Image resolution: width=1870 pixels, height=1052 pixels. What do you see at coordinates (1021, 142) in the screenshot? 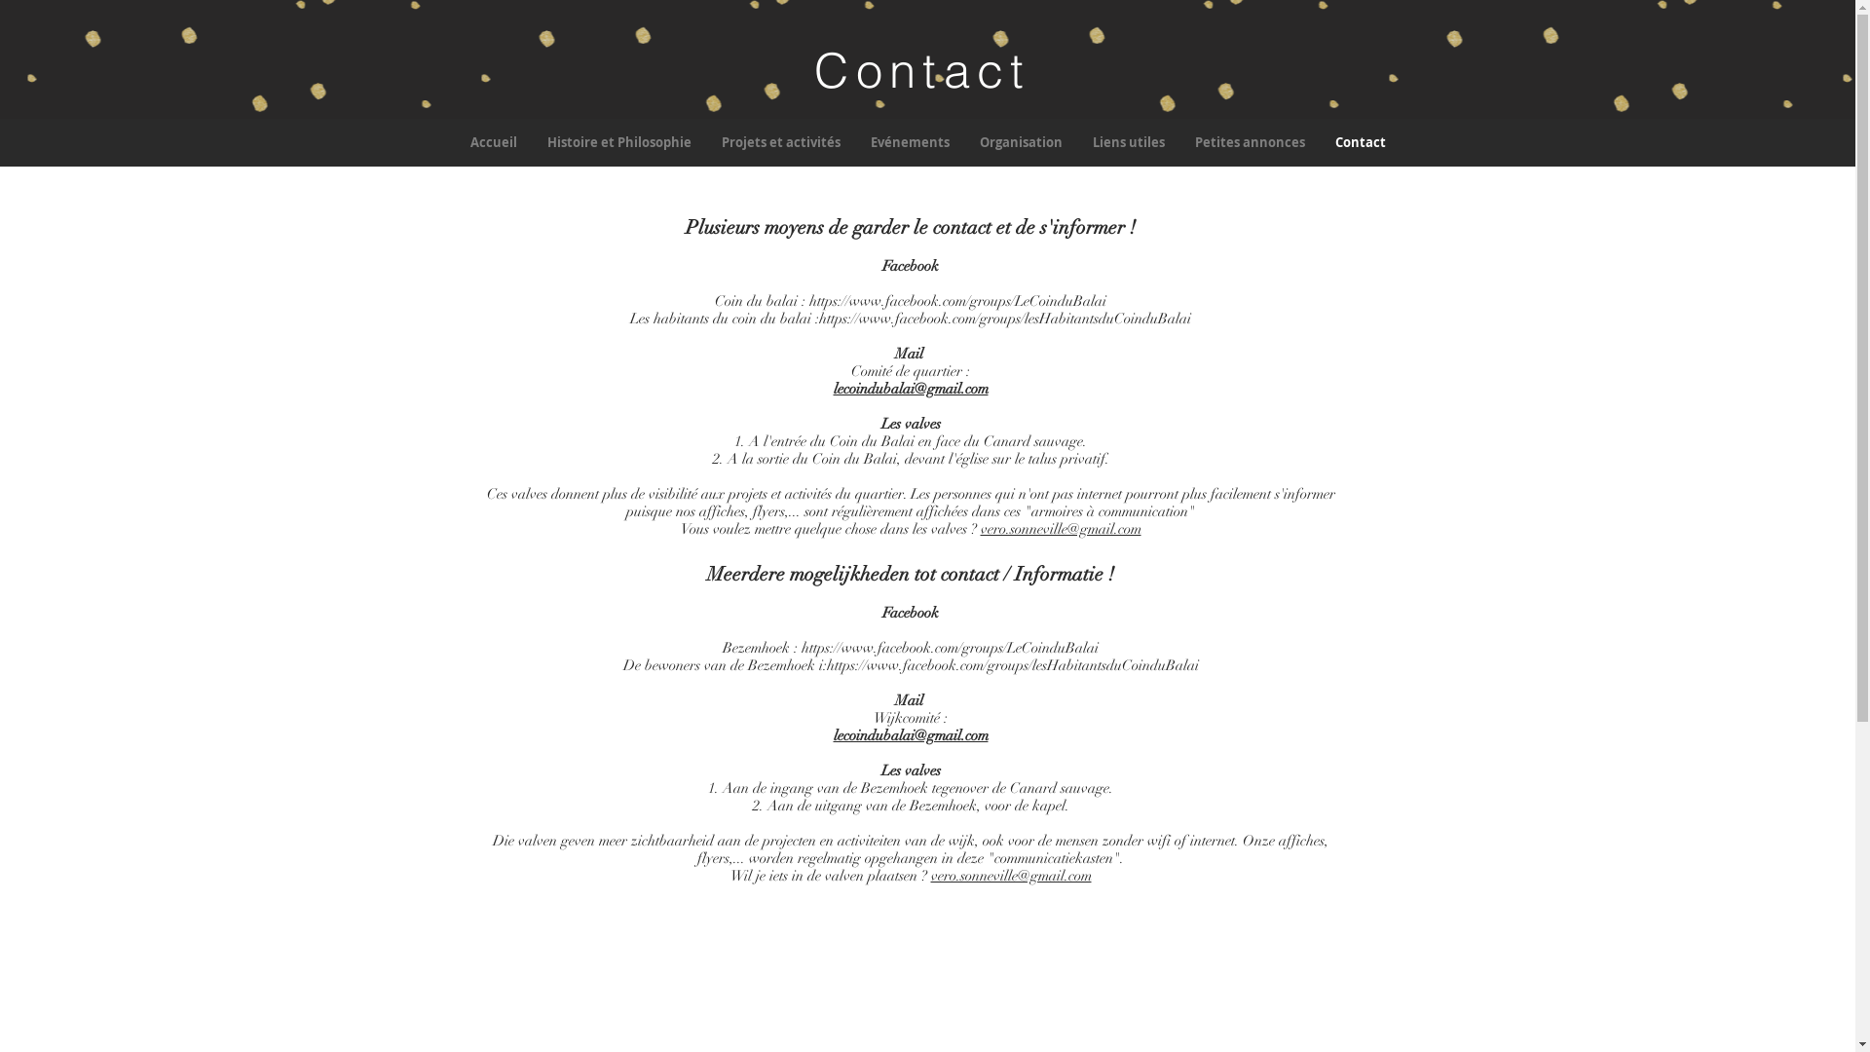
I see `Organisation` at bounding box center [1021, 142].